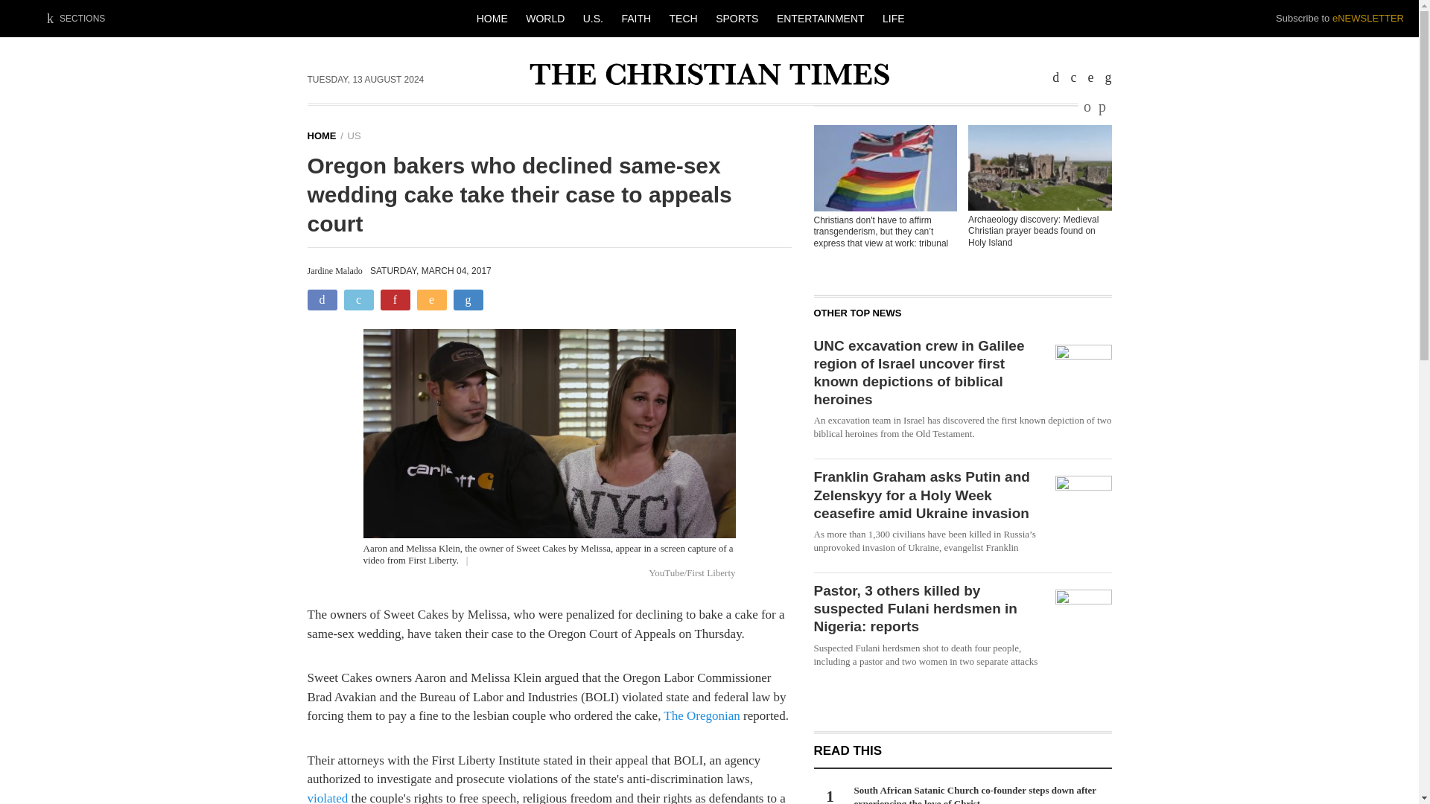 This screenshot has width=1430, height=804. Describe the element at coordinates (701, 715) in the screenshot. I see `The Oregonian` at that location.